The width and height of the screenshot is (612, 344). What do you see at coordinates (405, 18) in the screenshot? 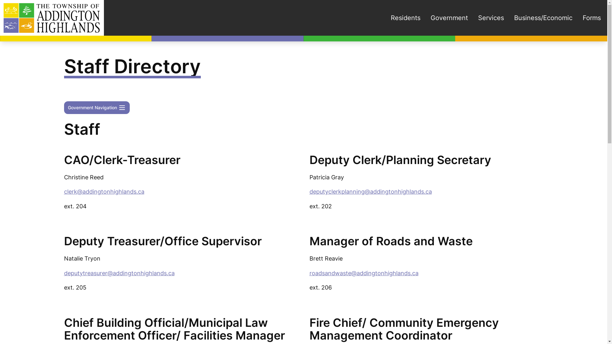
I see `Residents` at bounding box center [405, 18].